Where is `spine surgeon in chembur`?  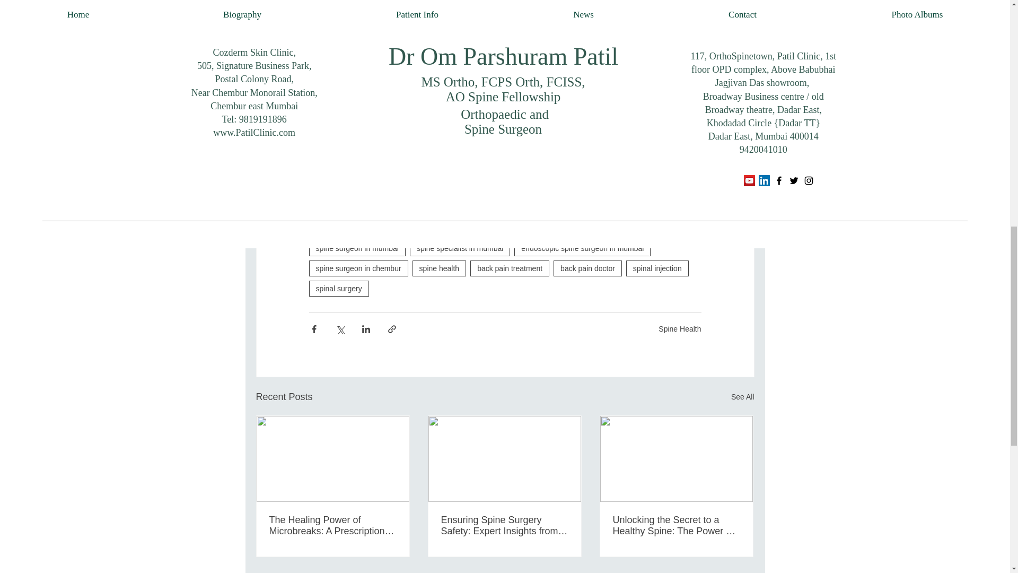 spine surgeon in chembur is located at coordinates (358, 268).